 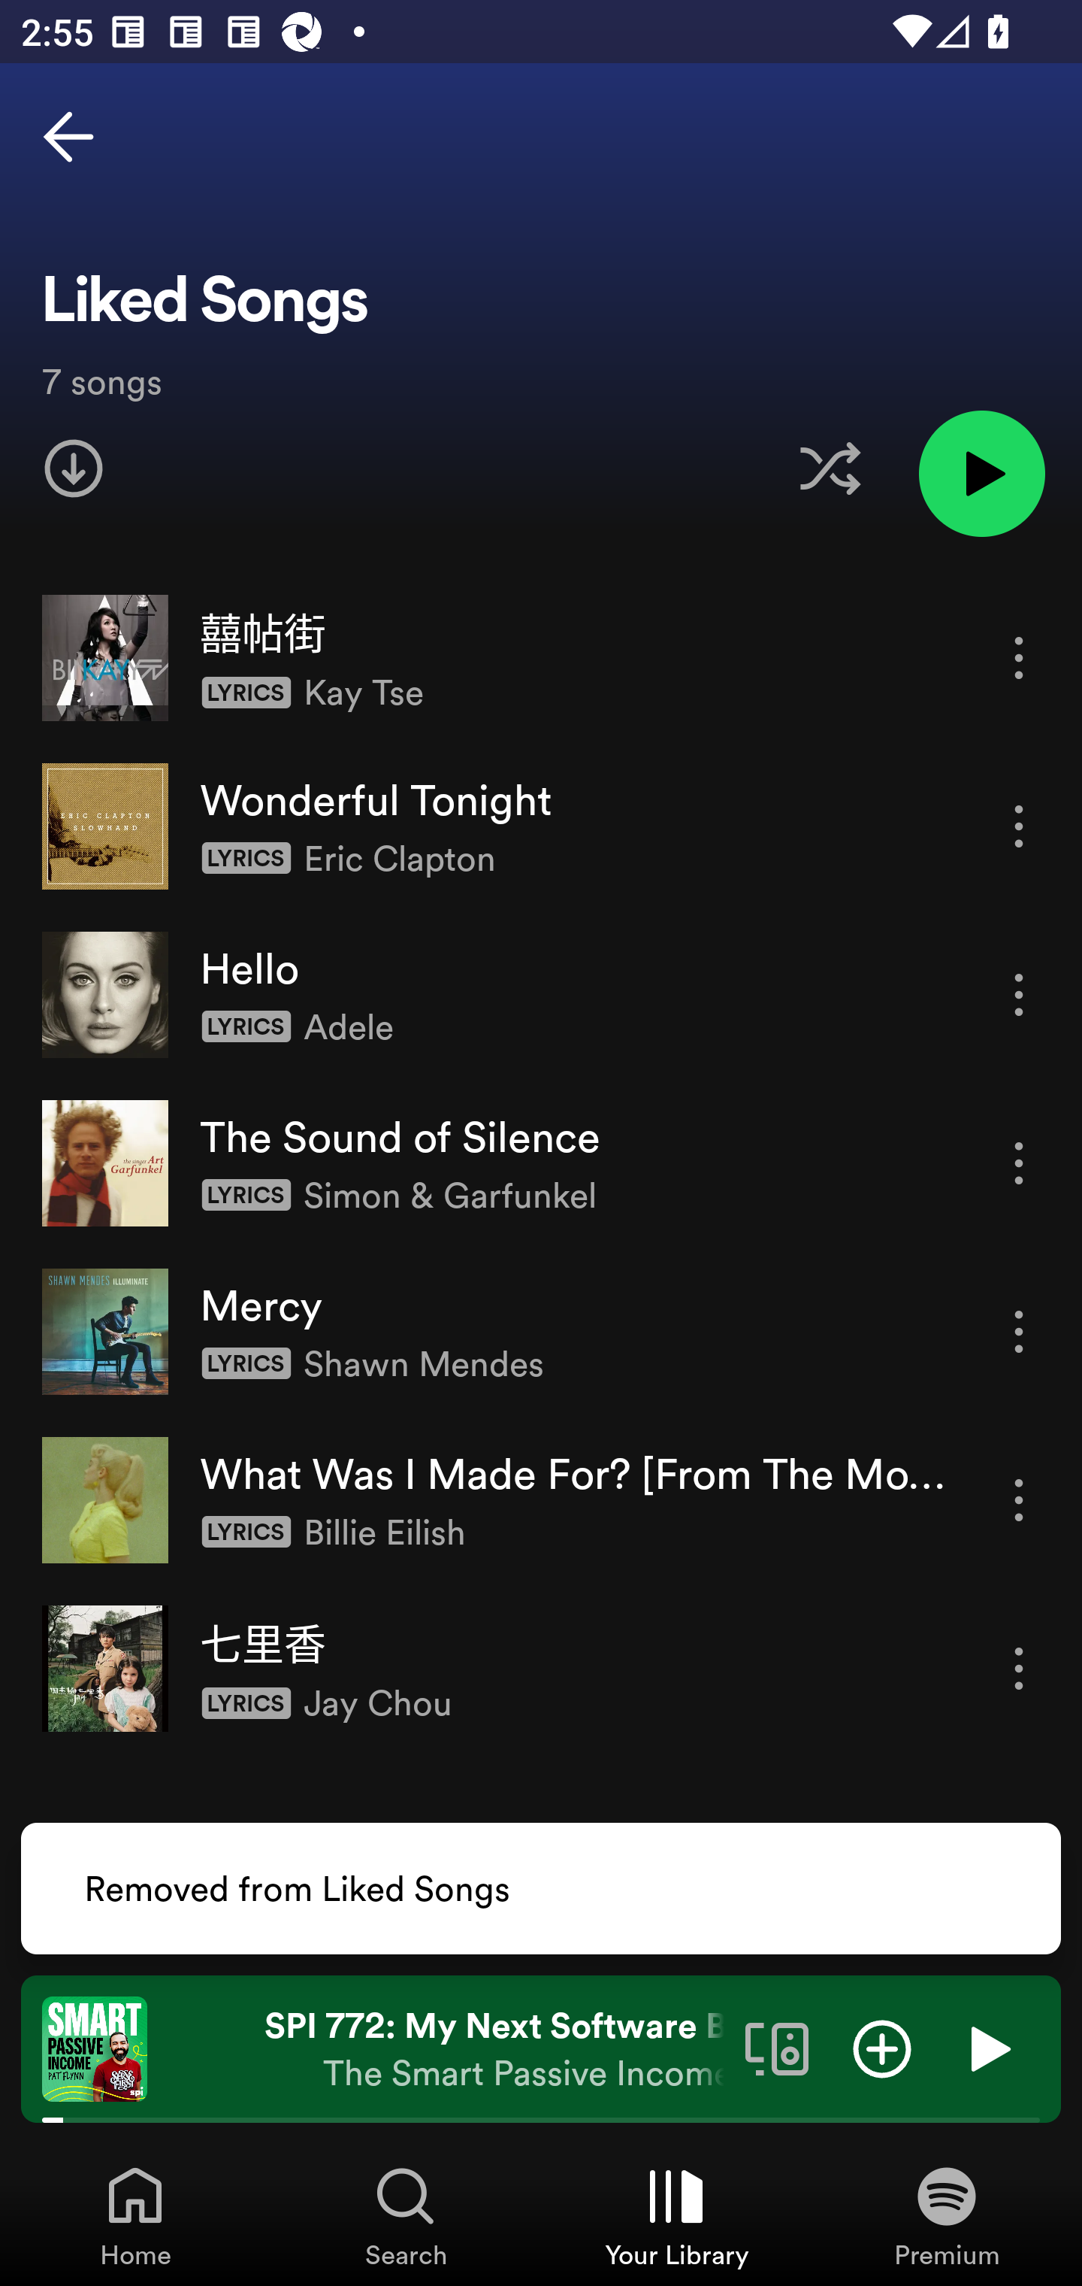 What do you see at coordinates (676, 2215) in the screenshot?
I see `Your Library, Tab 3 of 4 Your Library Your Library` at bounding box center [676, 2215].